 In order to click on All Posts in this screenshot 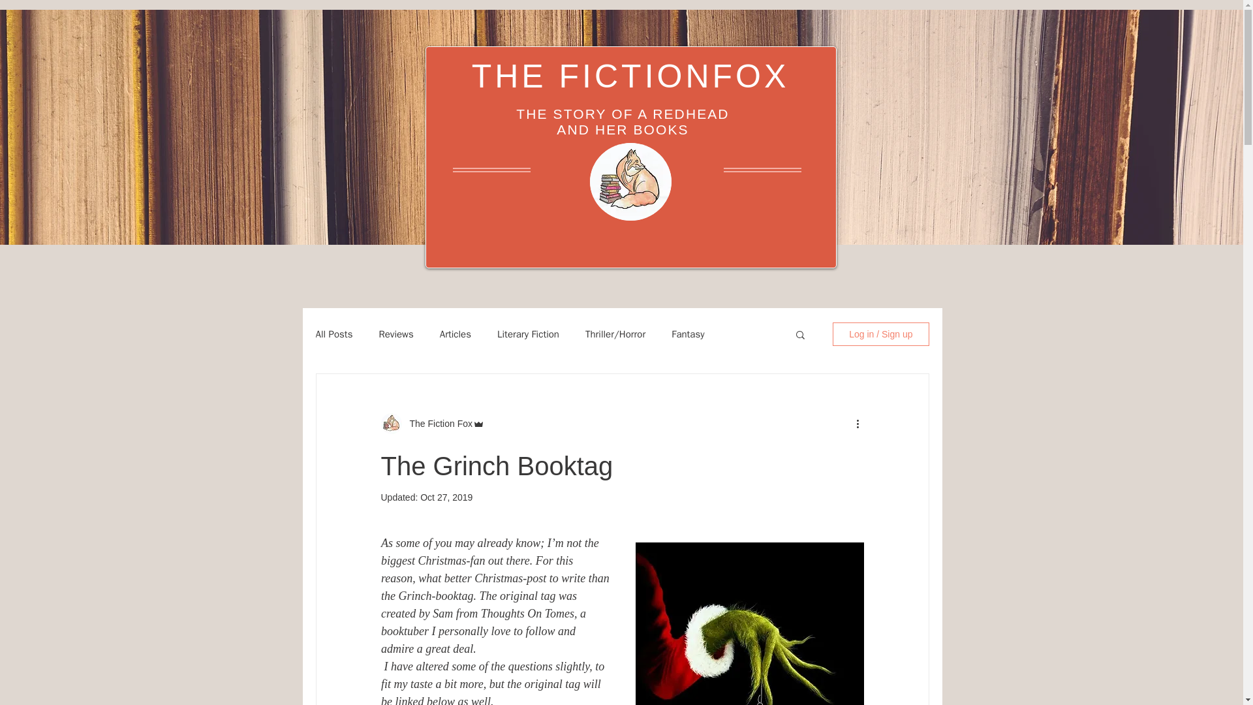, I will do `click(334, 334)`.